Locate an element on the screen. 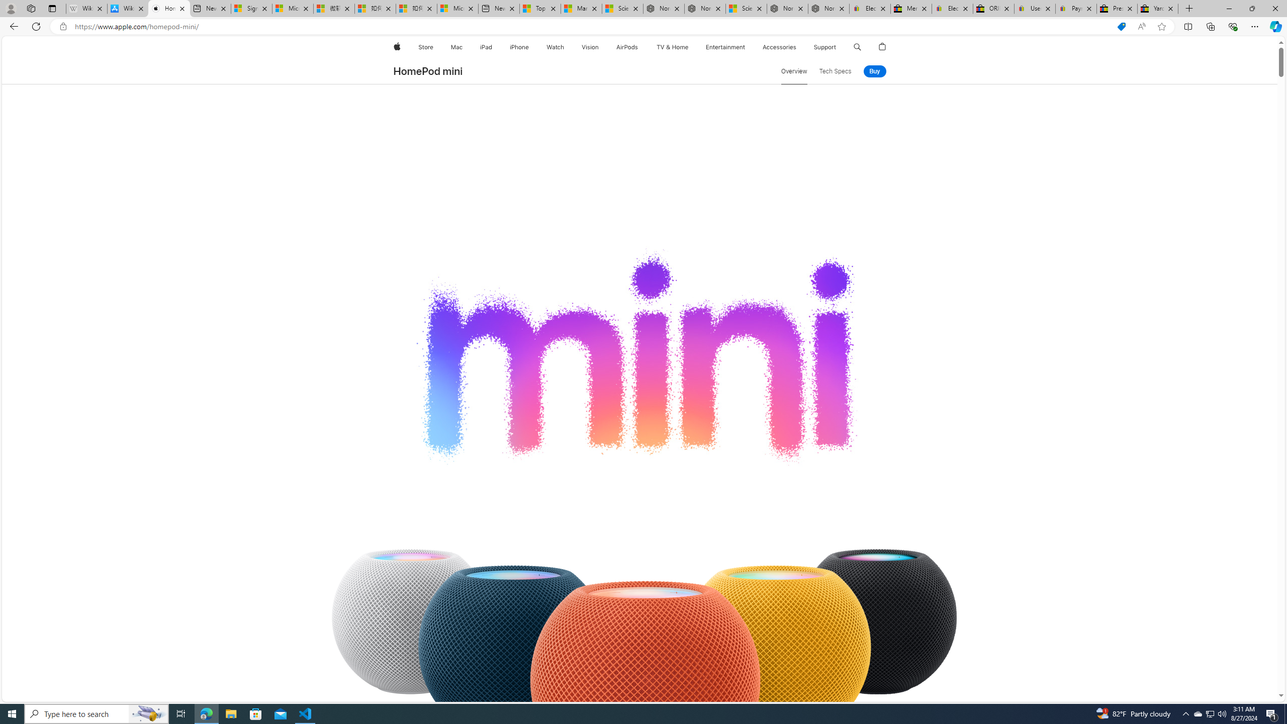  Yard, Garden & Outdoor Living is located at coordinates (1157, 9).